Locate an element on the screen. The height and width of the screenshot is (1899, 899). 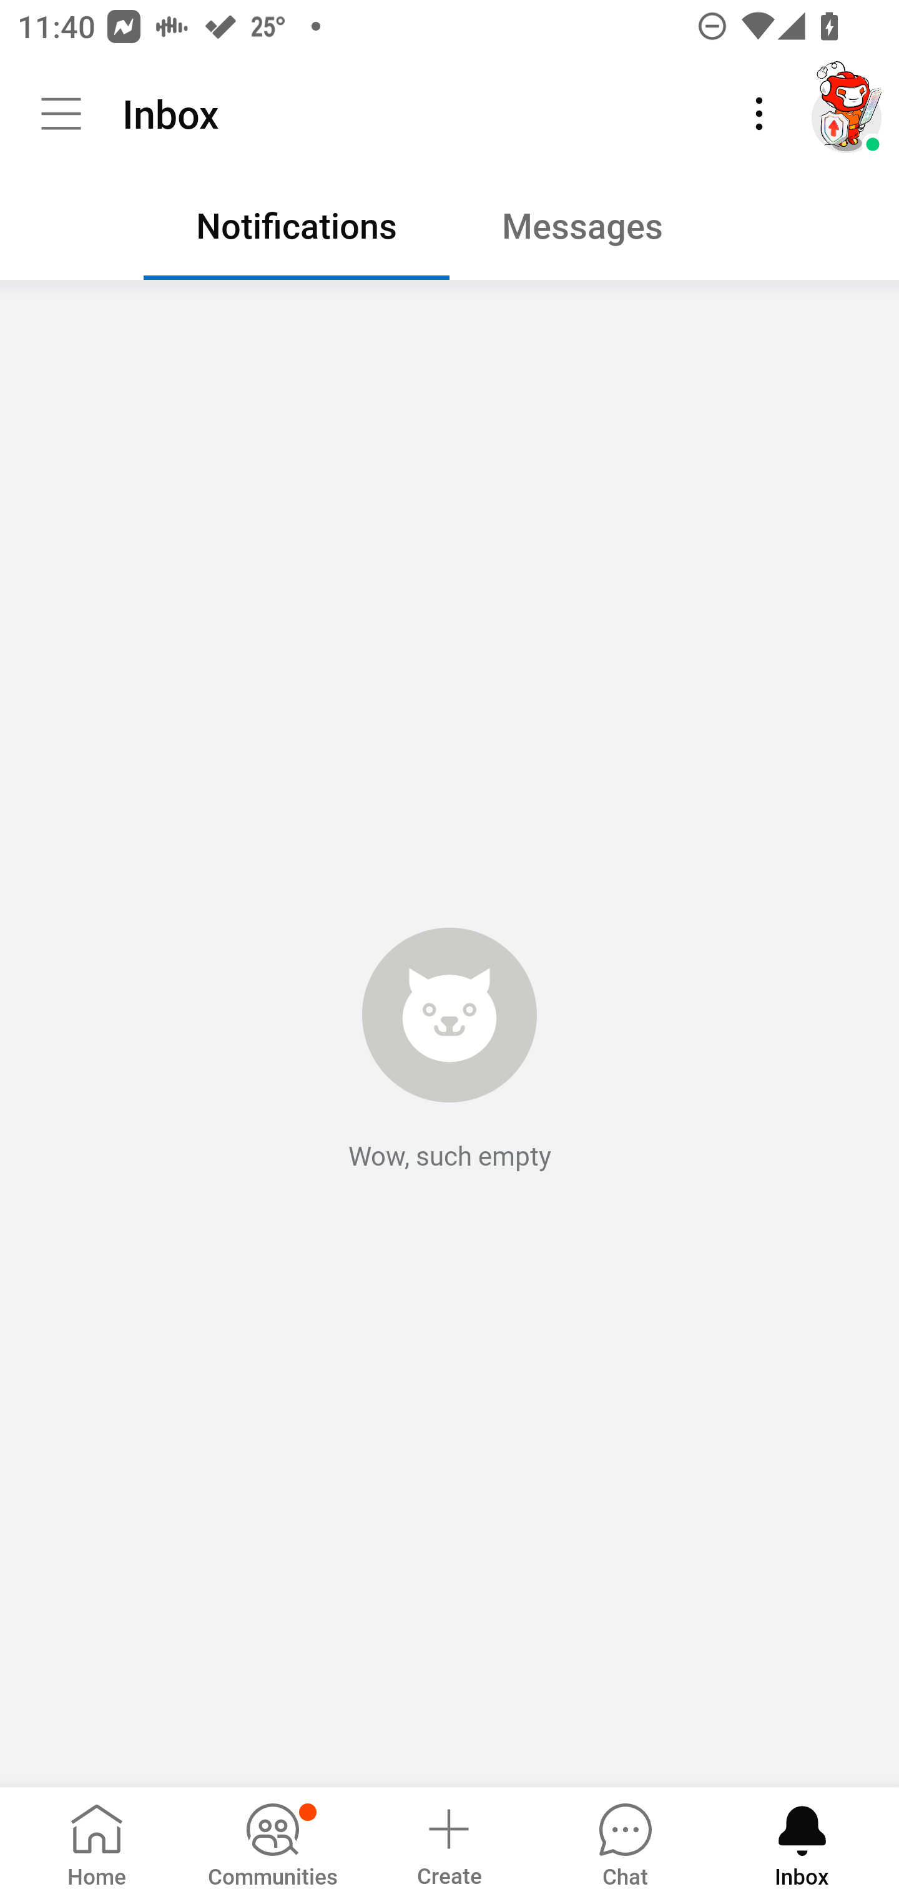
Communities, has notifications Communities is located at coordinates (272, 1842).